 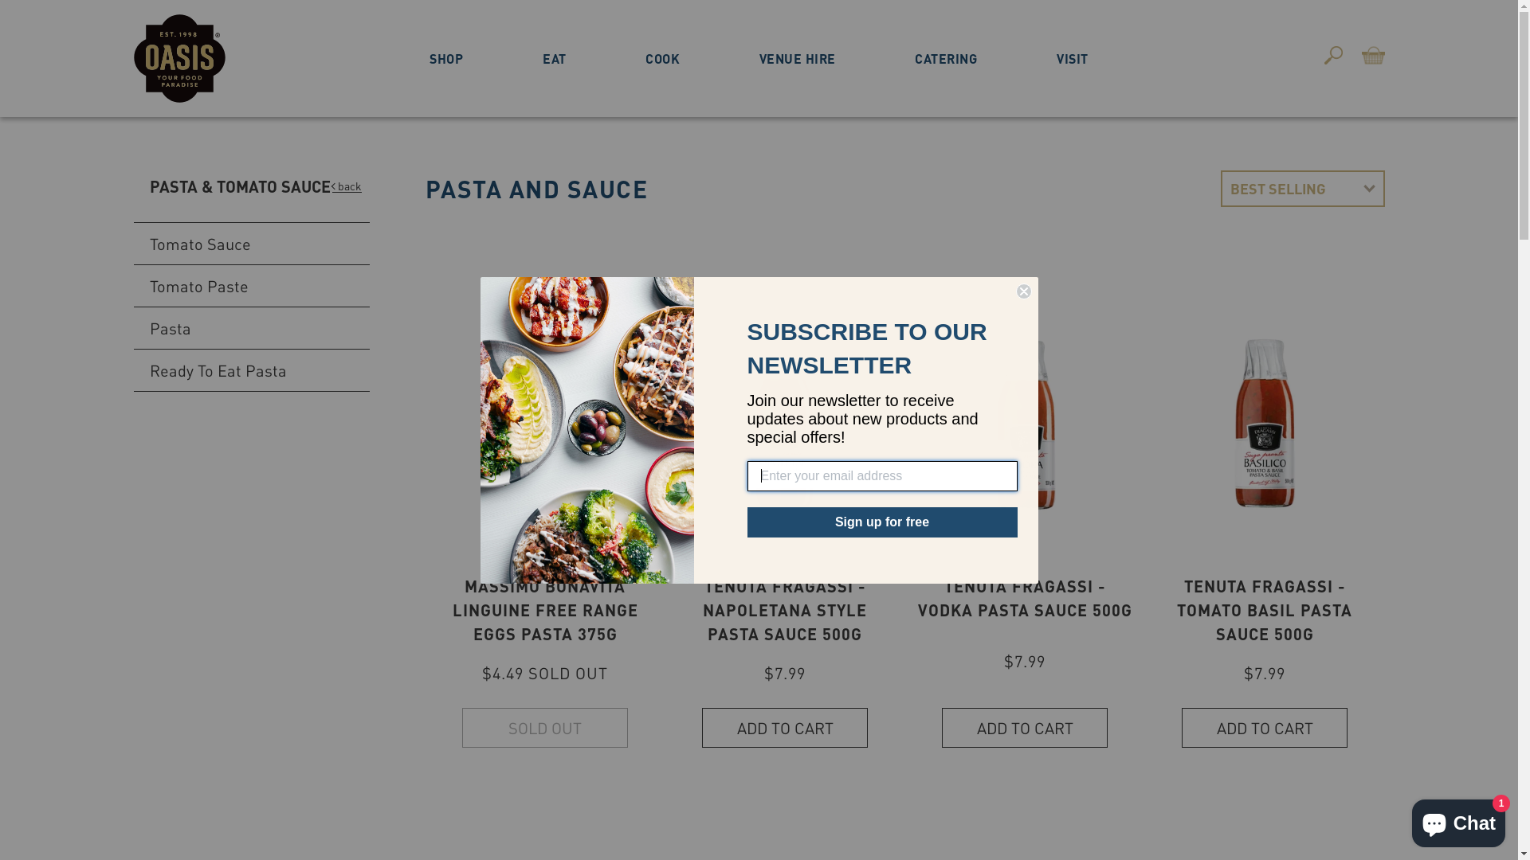 I want to click on SOLD OUT, so click(x=545, y=728).